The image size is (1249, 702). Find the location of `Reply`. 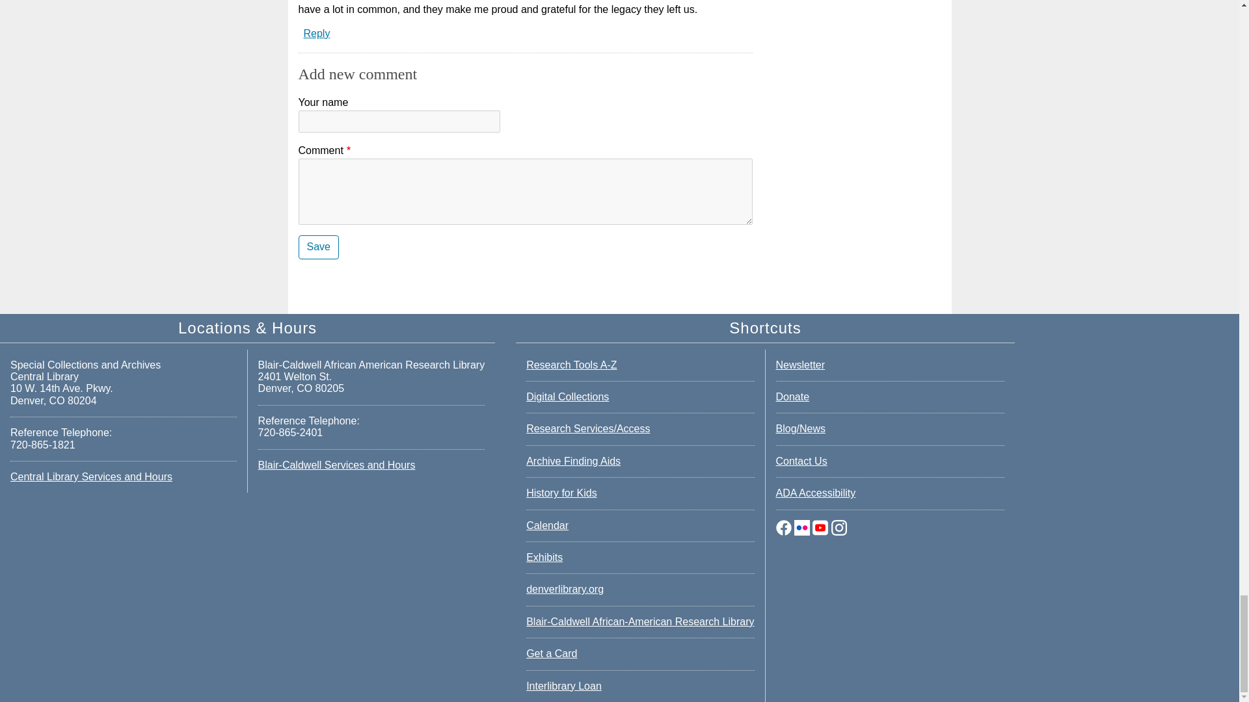

Reply is located at coordinates (316, 34).